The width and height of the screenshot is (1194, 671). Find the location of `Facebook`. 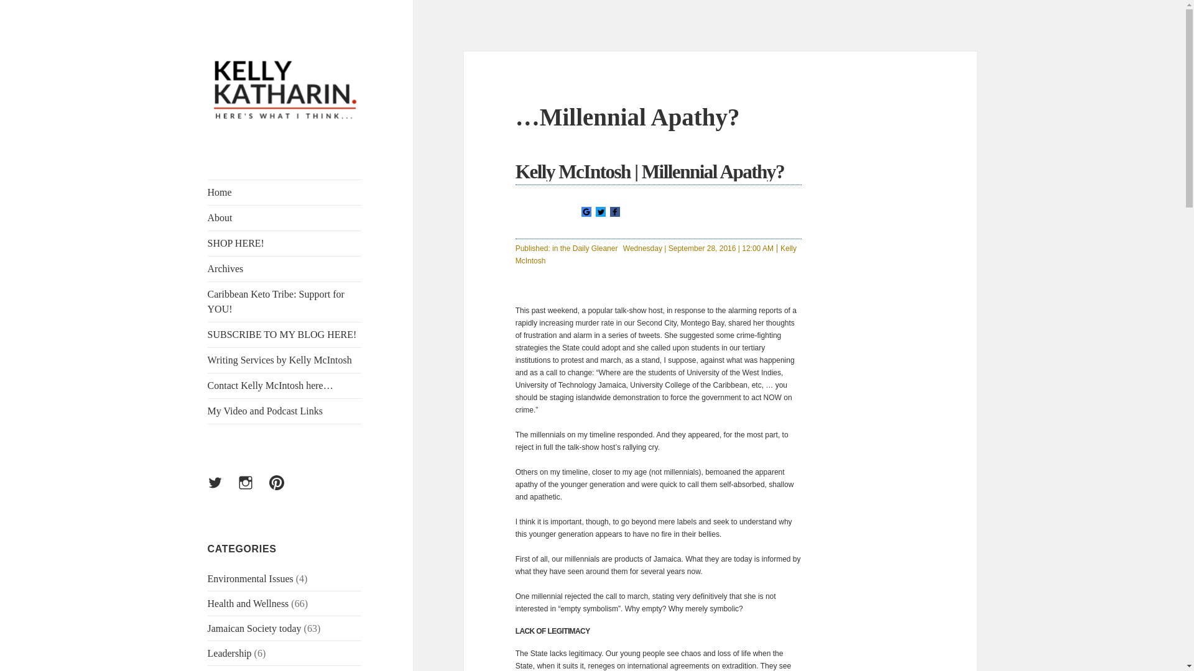

Facebook is located at coordinates (614, 212).